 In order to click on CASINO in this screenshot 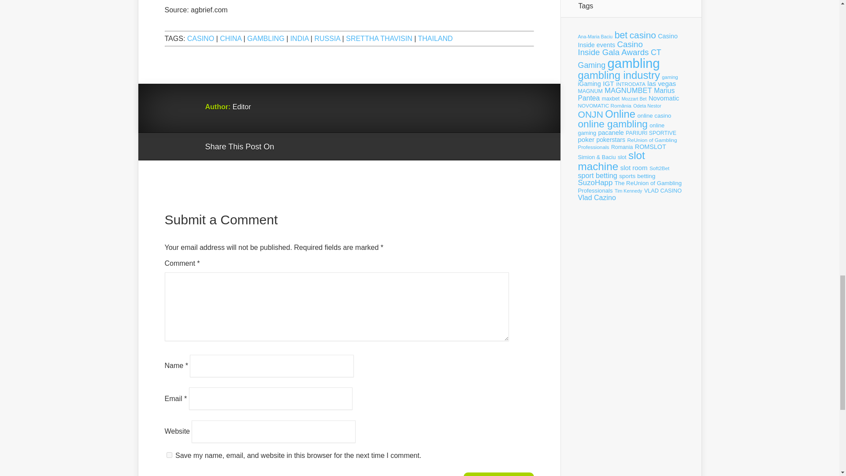, I will do `click(200, 38)`.